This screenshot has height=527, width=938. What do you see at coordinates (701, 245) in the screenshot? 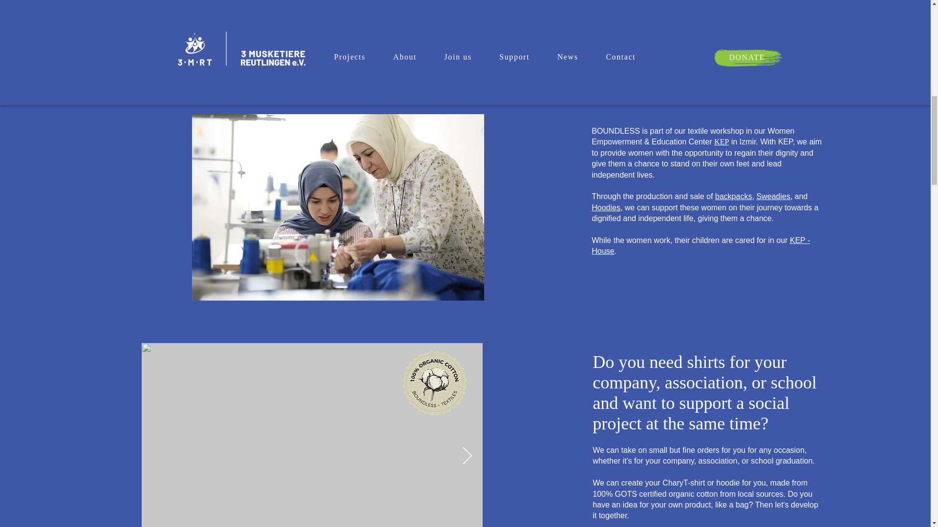
I see `KEP - House` at bounding box center [701, 245].